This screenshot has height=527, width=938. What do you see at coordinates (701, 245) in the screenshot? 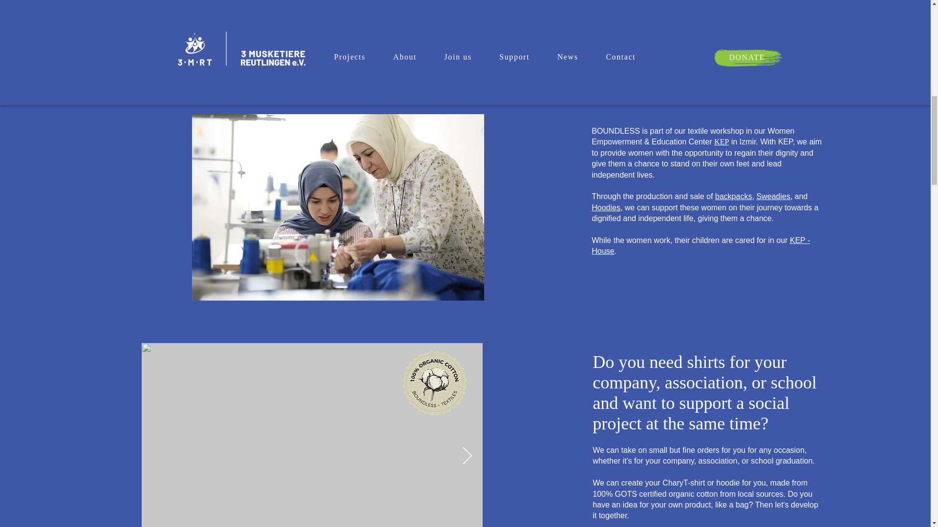
I see `KEP - House` at bounding box center [701, 245].